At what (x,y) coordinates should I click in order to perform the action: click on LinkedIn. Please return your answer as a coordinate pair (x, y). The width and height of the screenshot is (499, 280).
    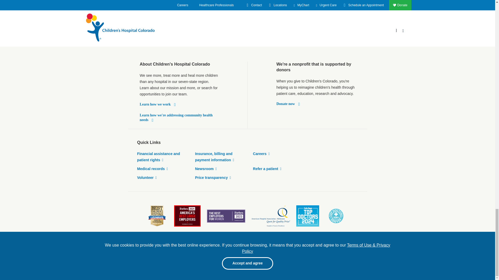
    Looking at the image, I should click on (351, 255).